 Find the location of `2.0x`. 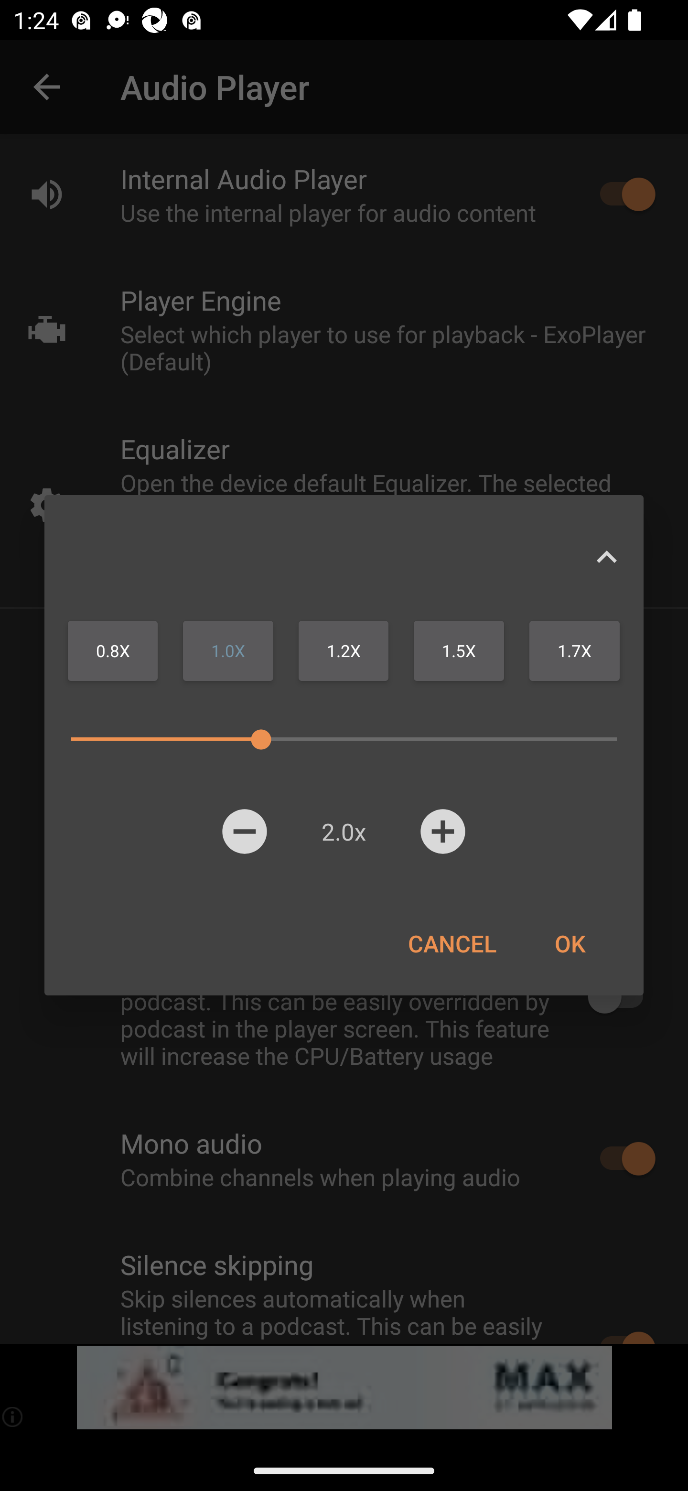

2.0x is located at coordinates (344, 831).